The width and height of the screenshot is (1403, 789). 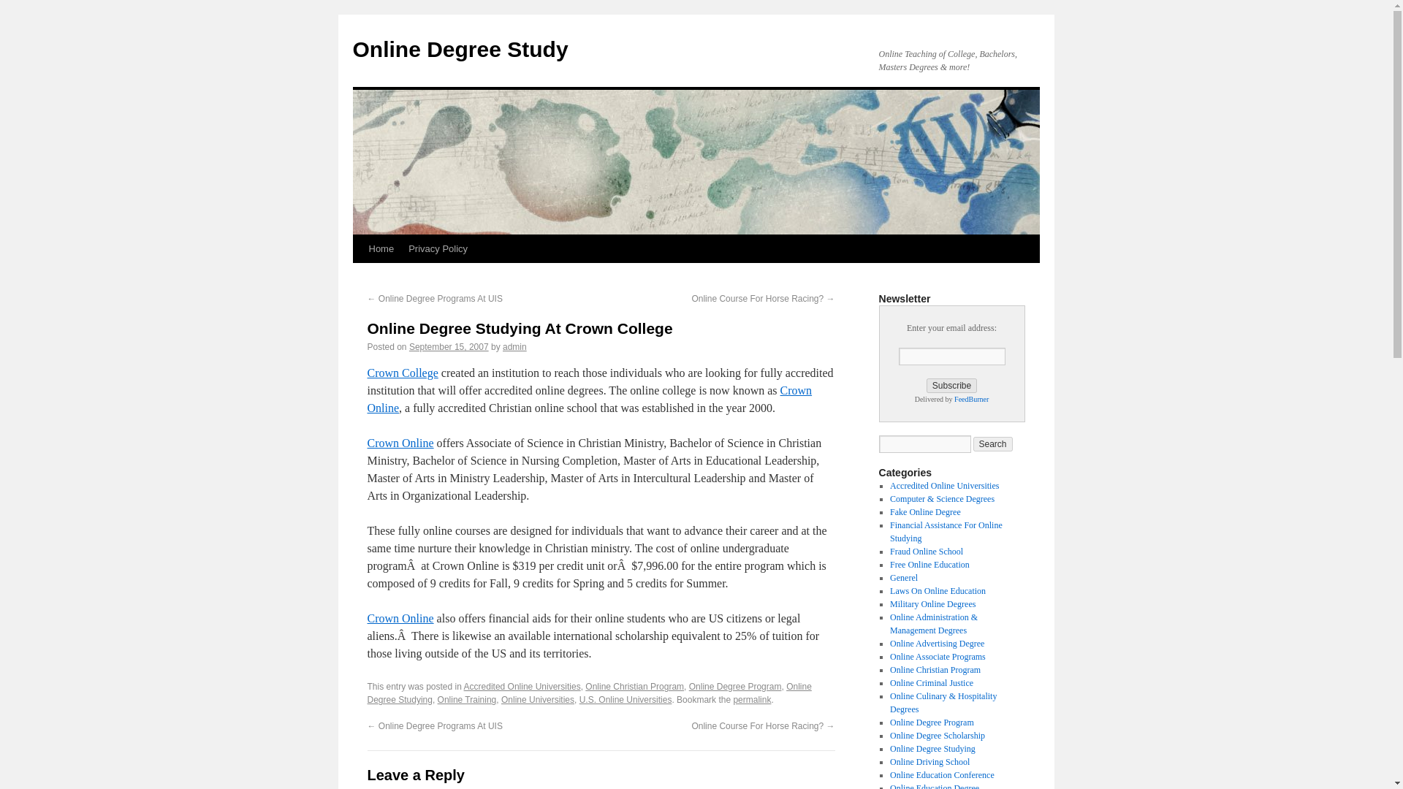 I want to click on FeedBurner, so click(x=971, y=399).